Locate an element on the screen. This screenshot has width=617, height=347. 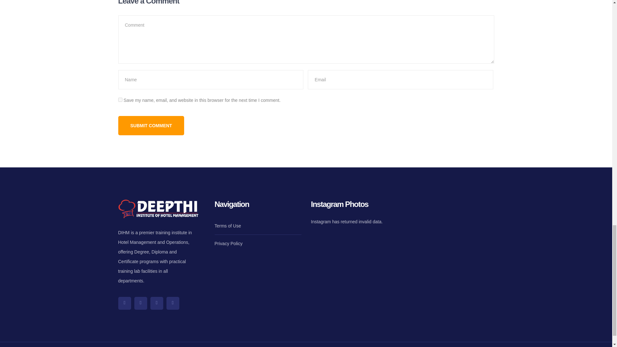
Terms of Use is located at coordinates (228, 226).